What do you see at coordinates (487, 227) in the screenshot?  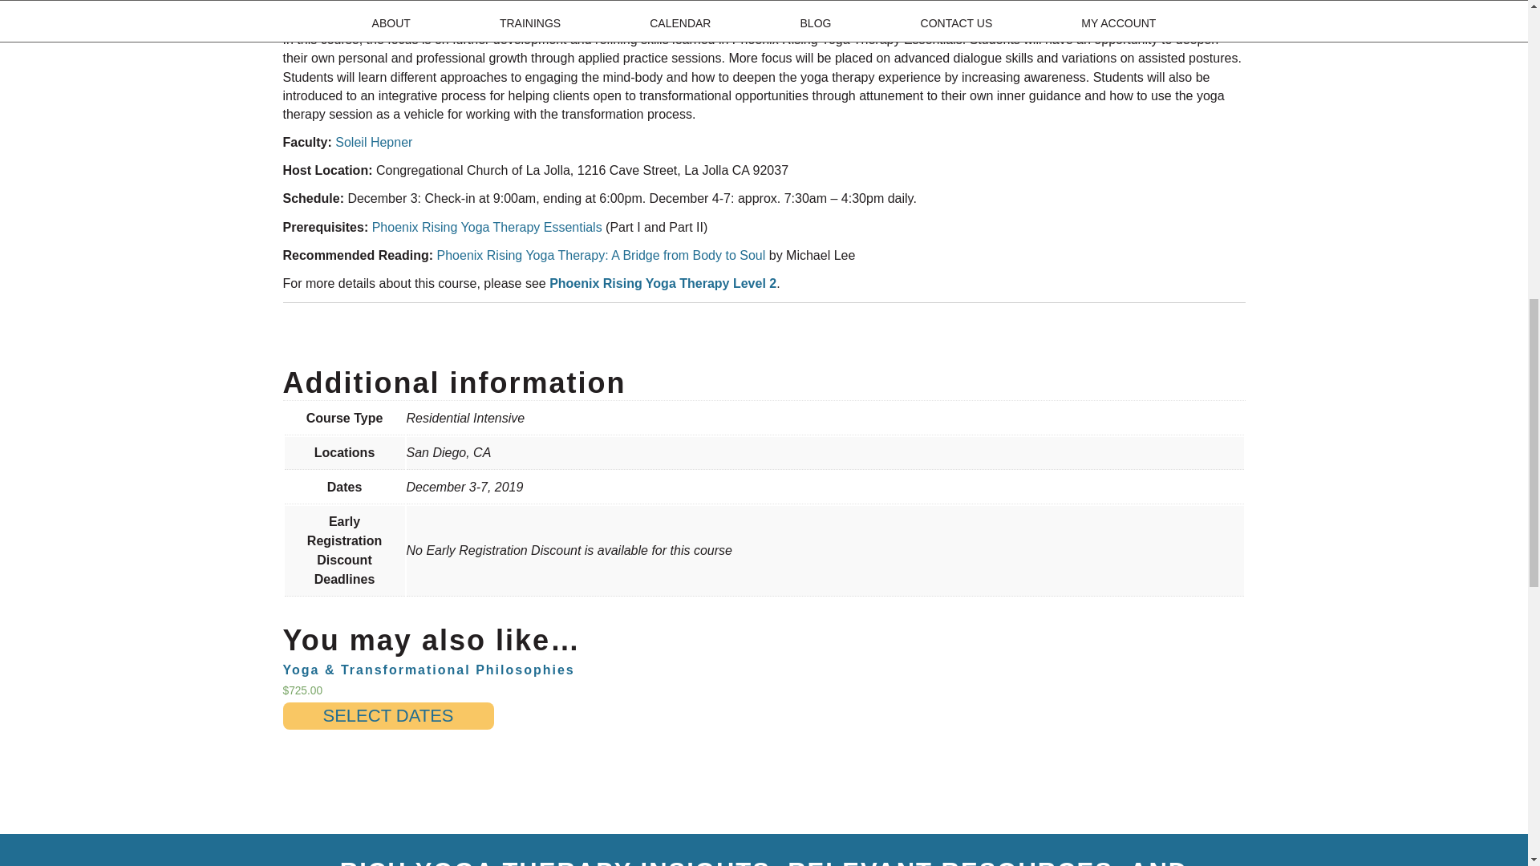 I see `Phoenix Rising Yoga Therapy Essentials` at bounding box center [487, 227].